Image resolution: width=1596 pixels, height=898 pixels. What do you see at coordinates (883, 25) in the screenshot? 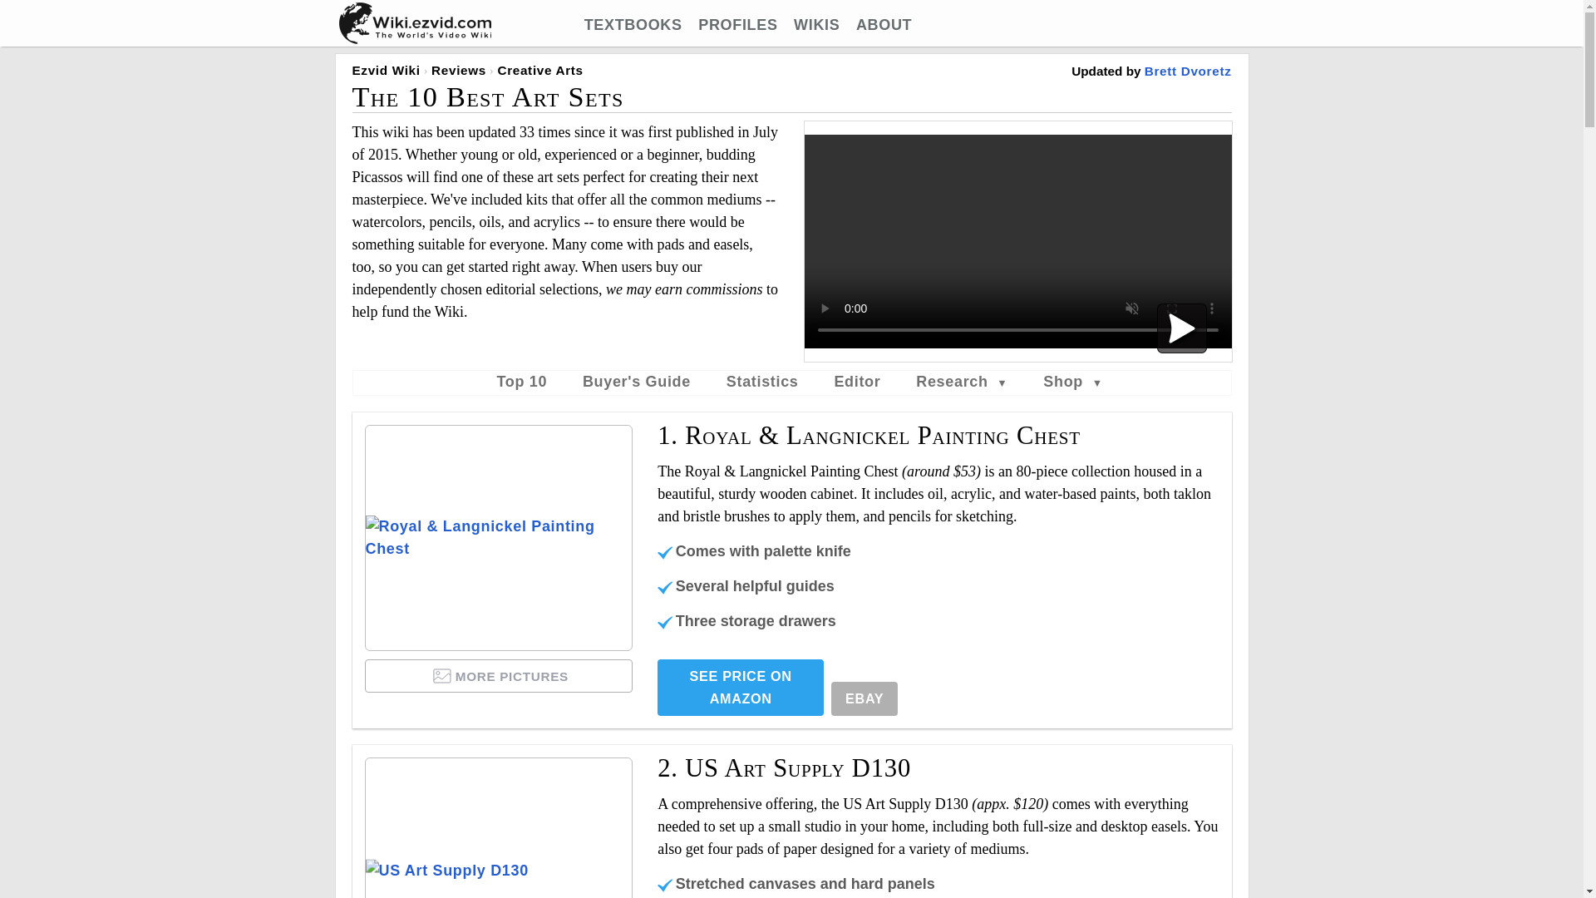
I see `ABOUT` at bounding box center [883, 25].